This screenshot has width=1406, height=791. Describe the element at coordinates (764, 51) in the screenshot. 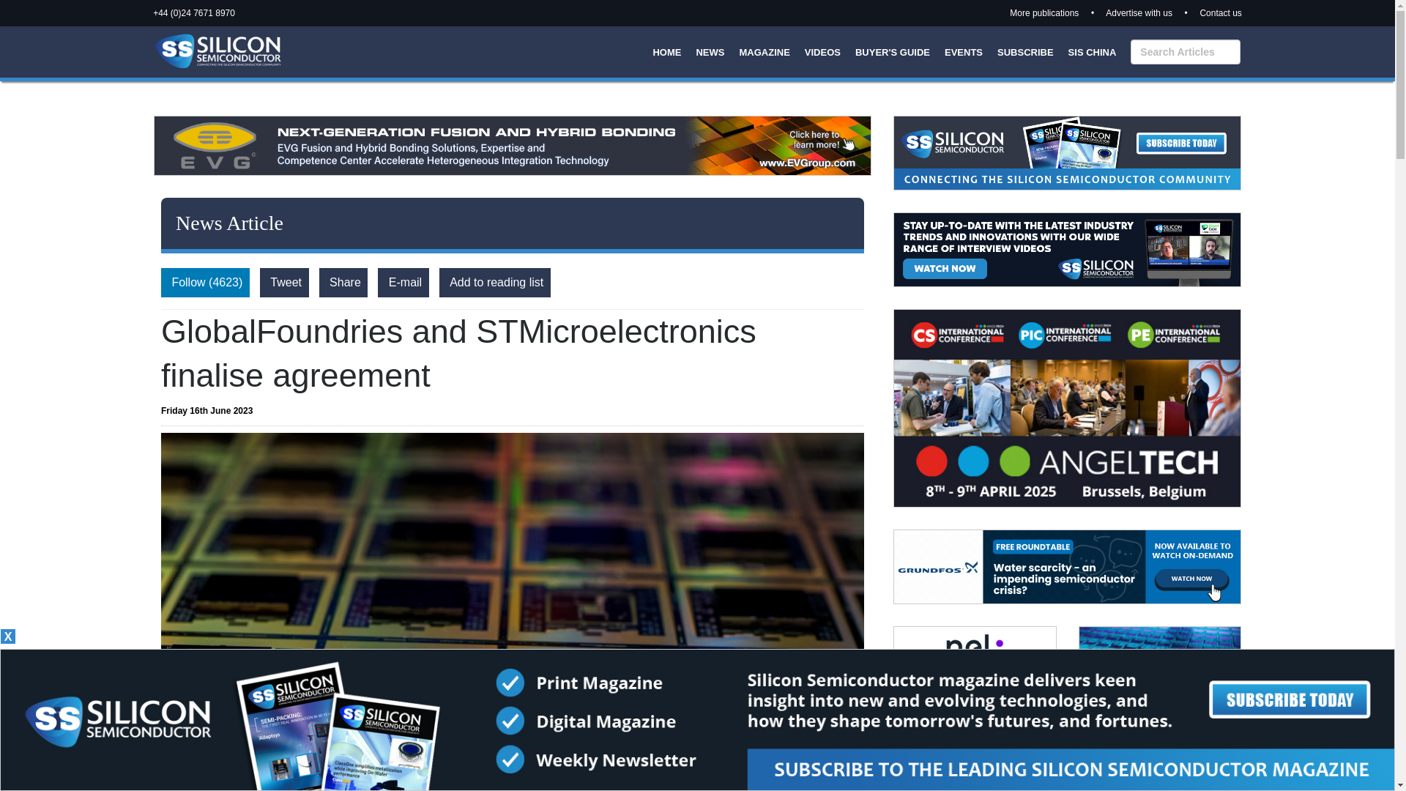

I see `MAGAZINE` at that location.